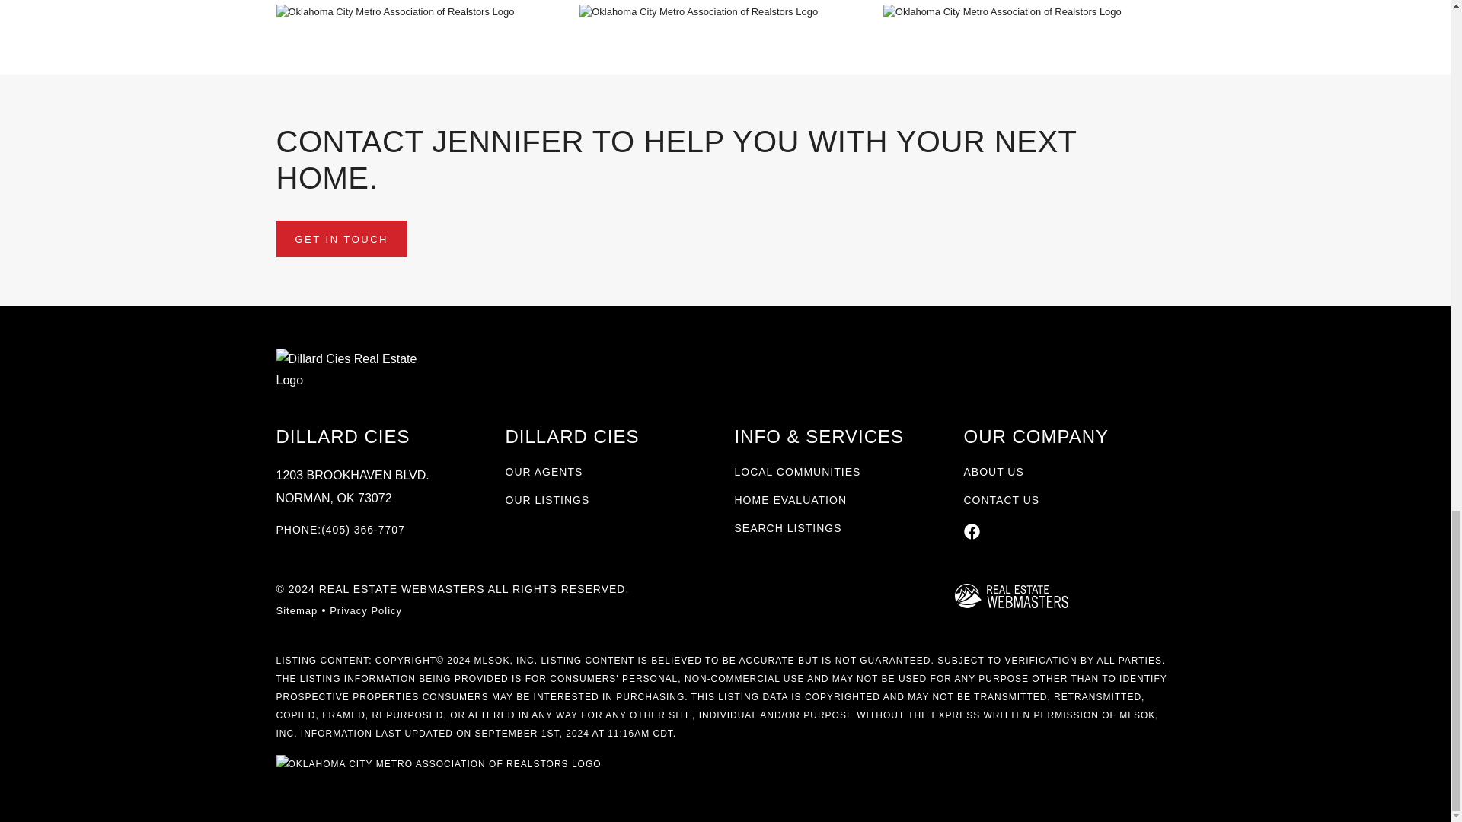  What do you see at coordinates (787, 527) in the screenshot?
I see `SEARCH LISTINGS` at bounding box center [787, 527].